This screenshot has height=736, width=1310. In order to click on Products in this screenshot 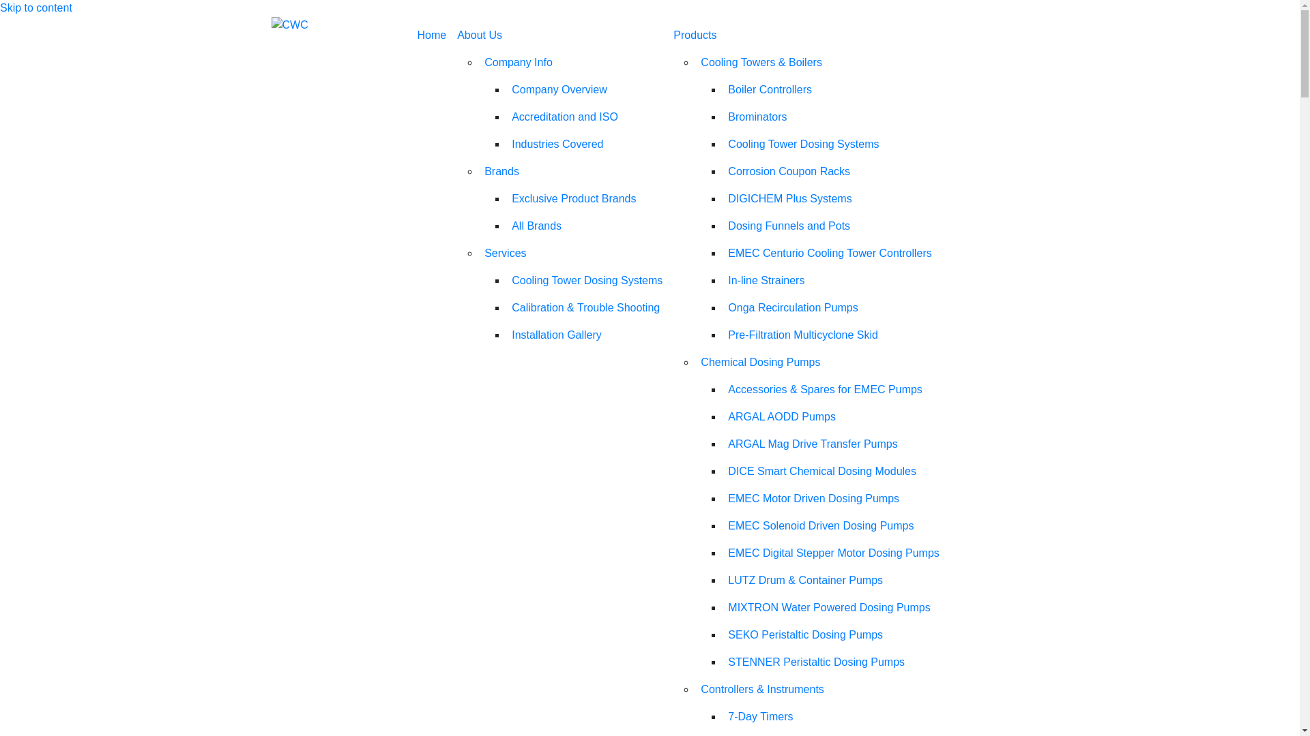, I will do `click(806, 35)`.